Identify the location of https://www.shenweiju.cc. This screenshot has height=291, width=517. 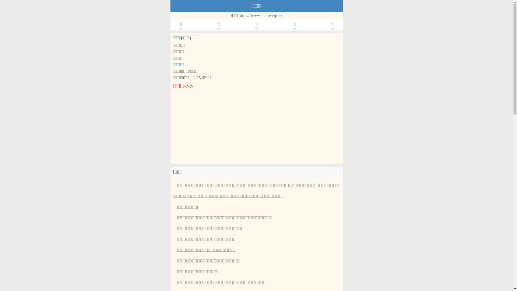
(261, 16).